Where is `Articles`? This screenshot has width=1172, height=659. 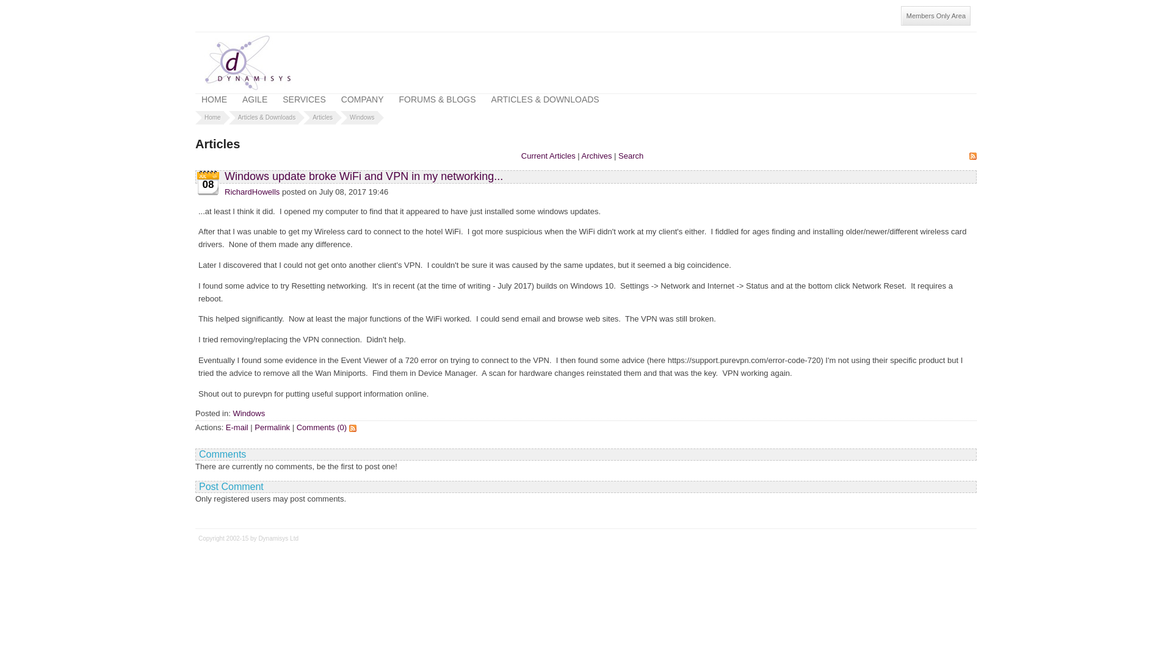 Articles is located at coordinates (322, 118).